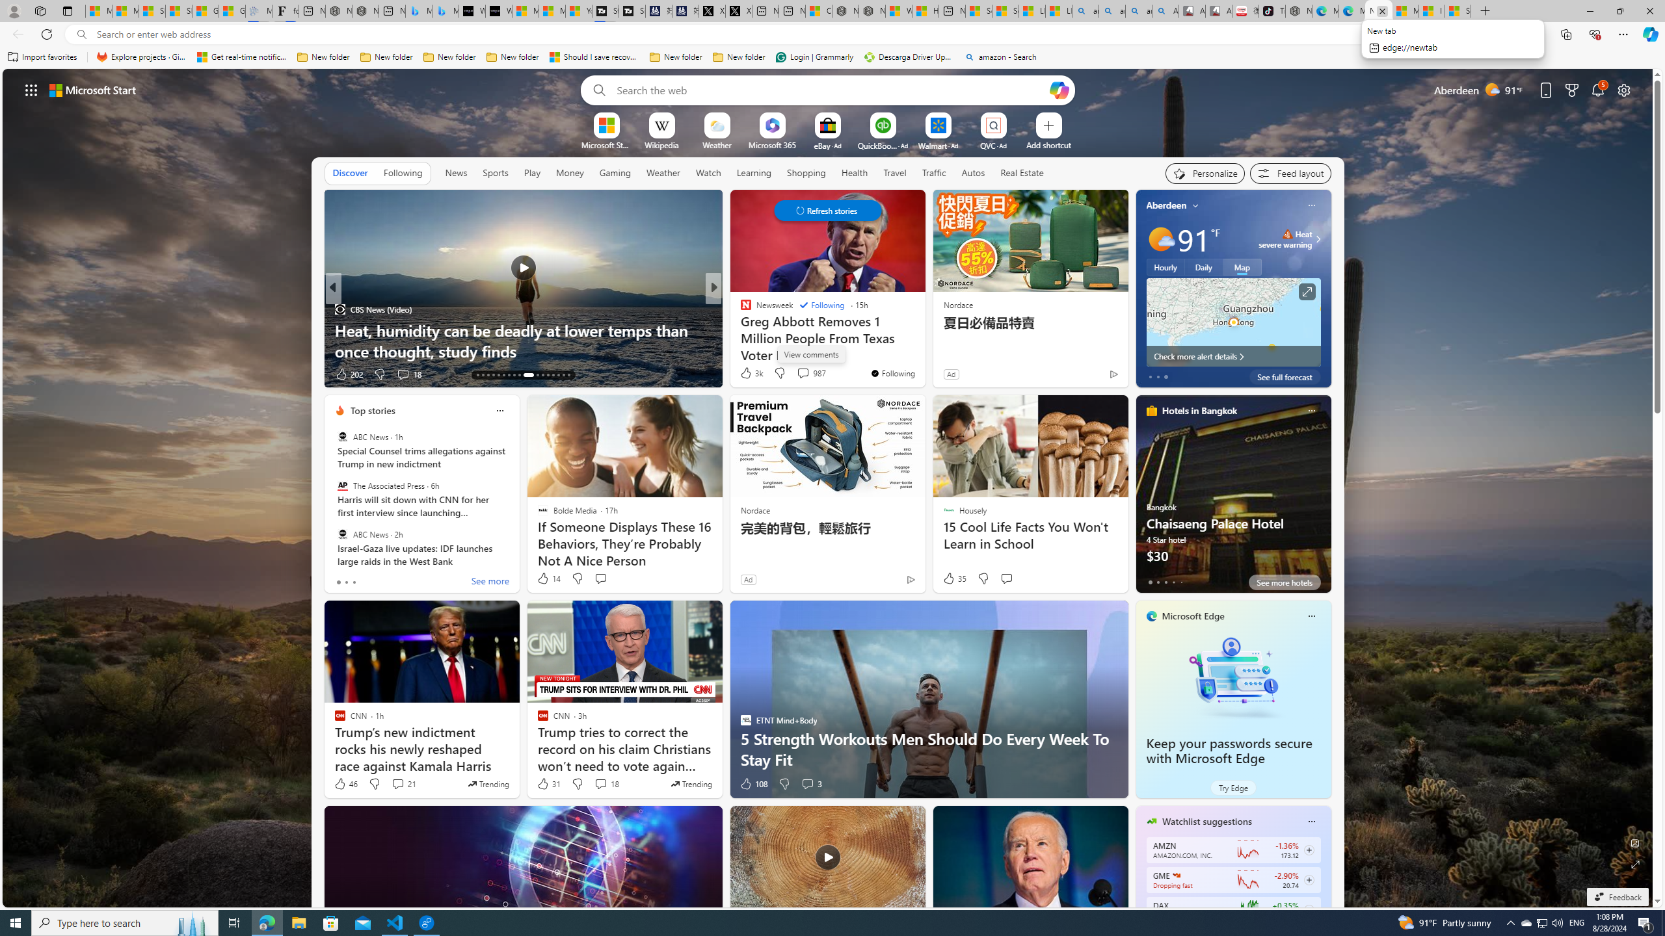 This screenshot has width=1665, height=936. What do you see at coordinates (601, 784) in the screenshot?
I see `View comments 18 Comment` at bounding box center [601, 784].